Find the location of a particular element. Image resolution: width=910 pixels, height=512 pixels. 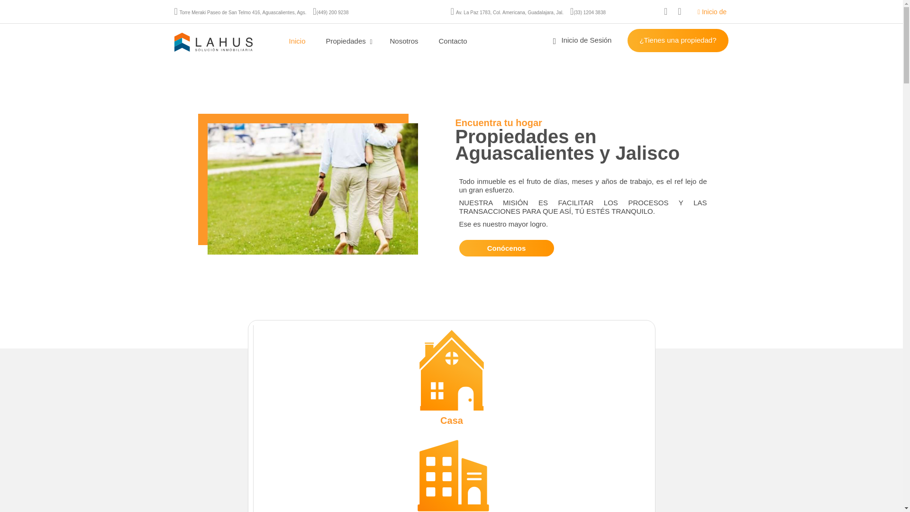

Casa is located at coordinates (451, 377).